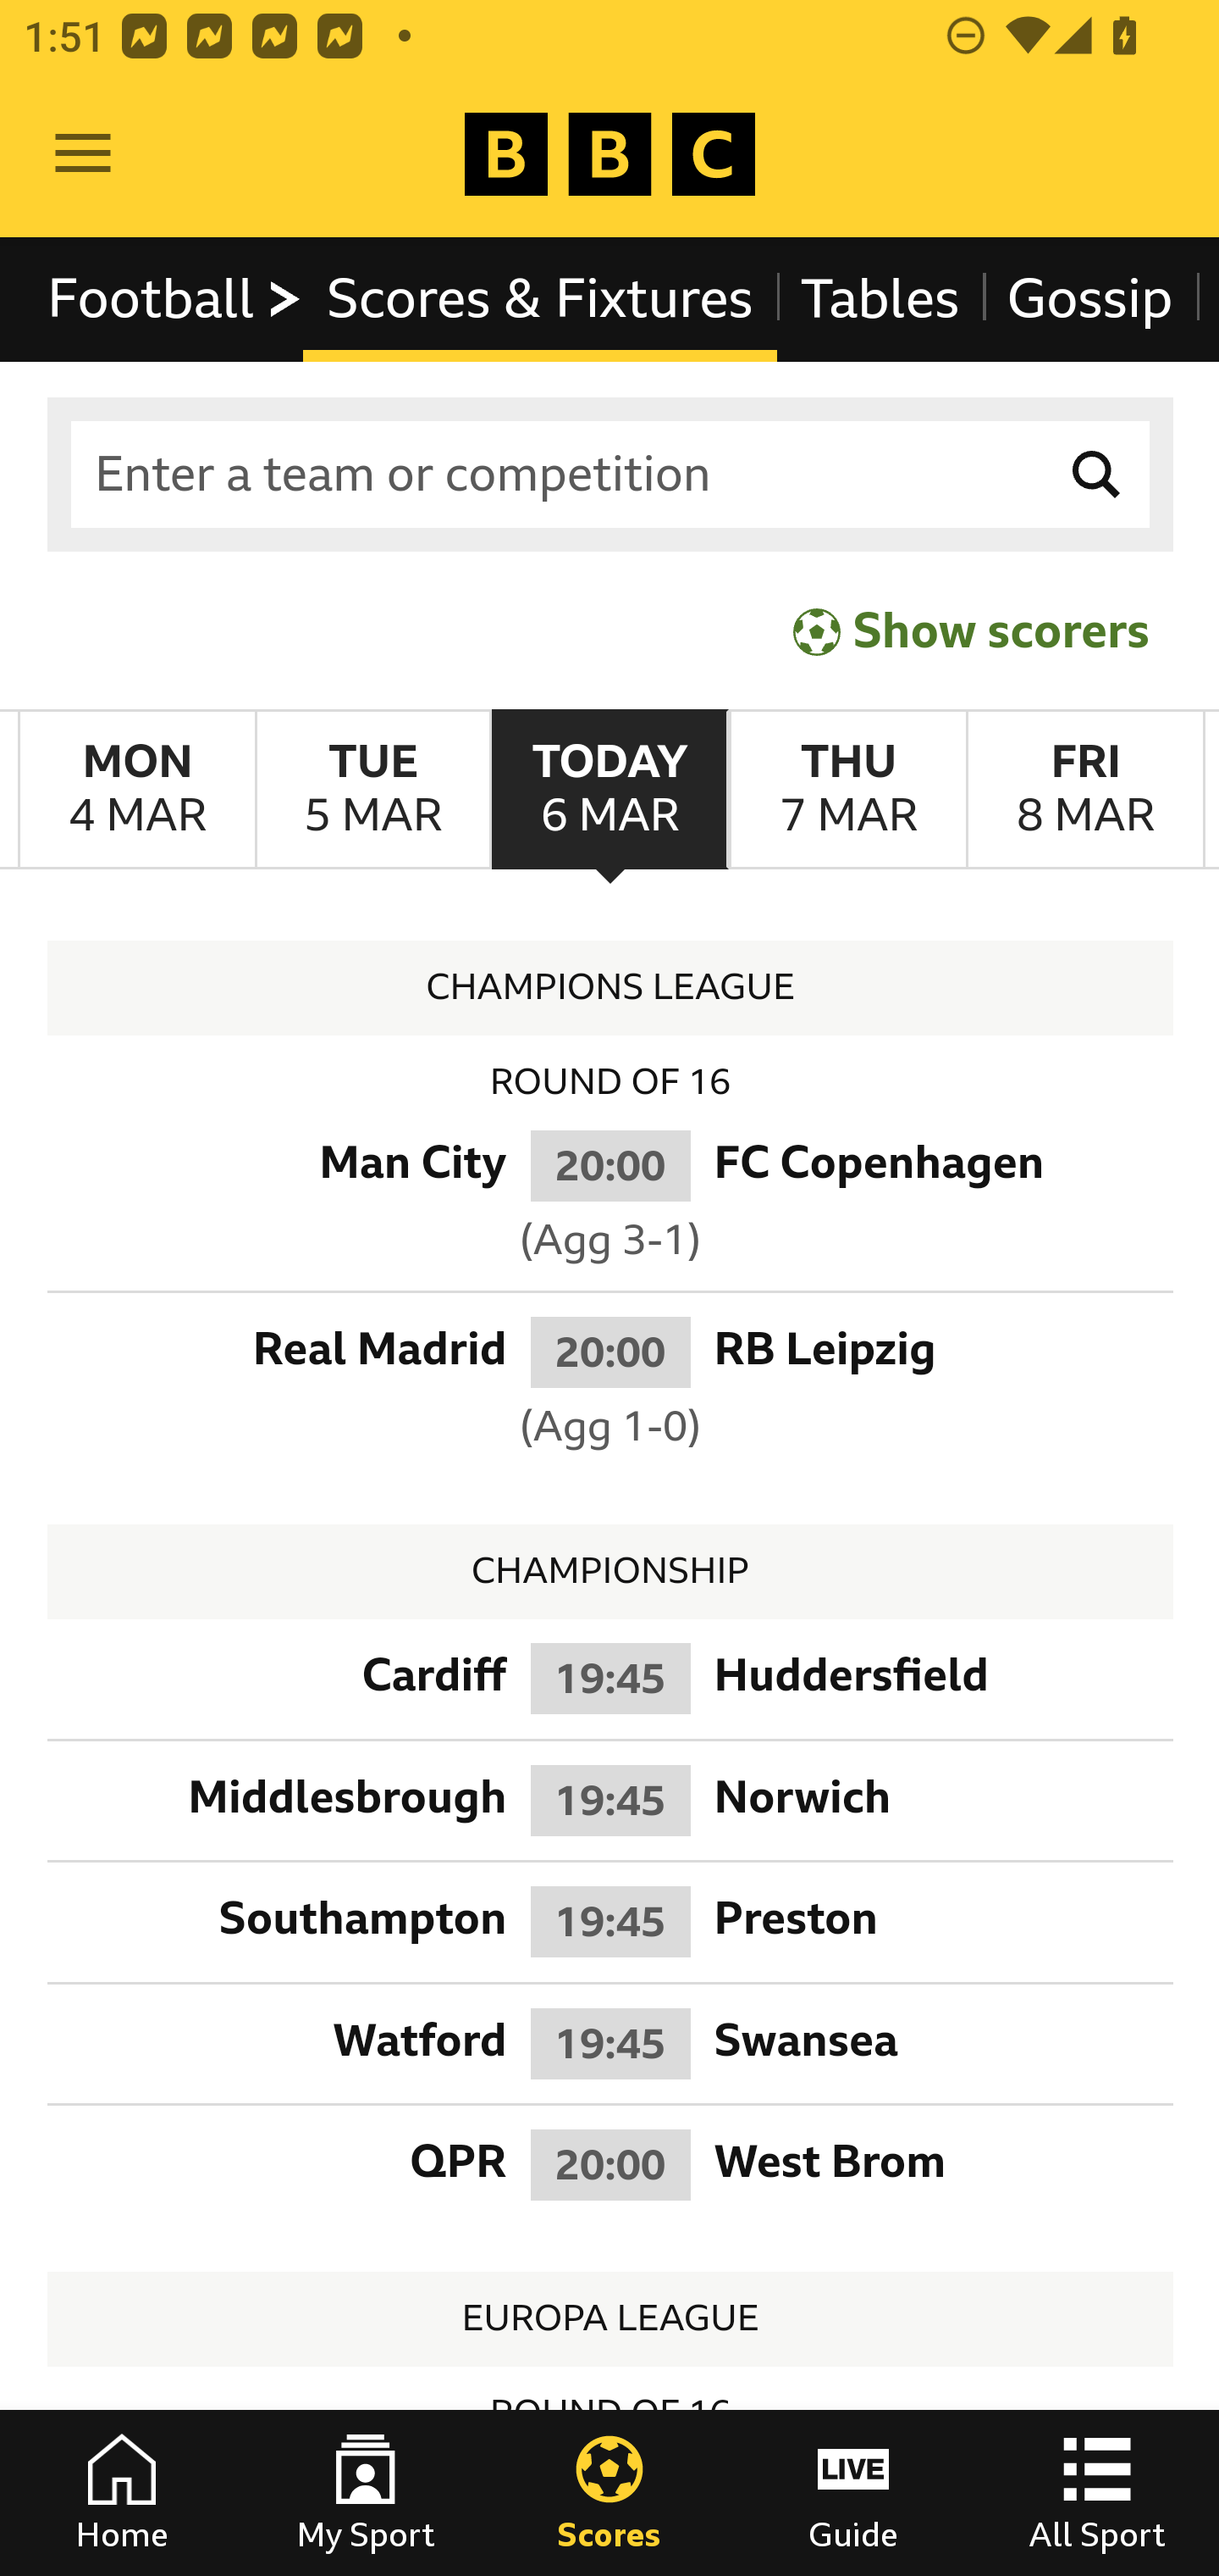 The width and height of the screenshot is (1219, 2576). I want to click on Scores & Fixtures, so click(540, 298).